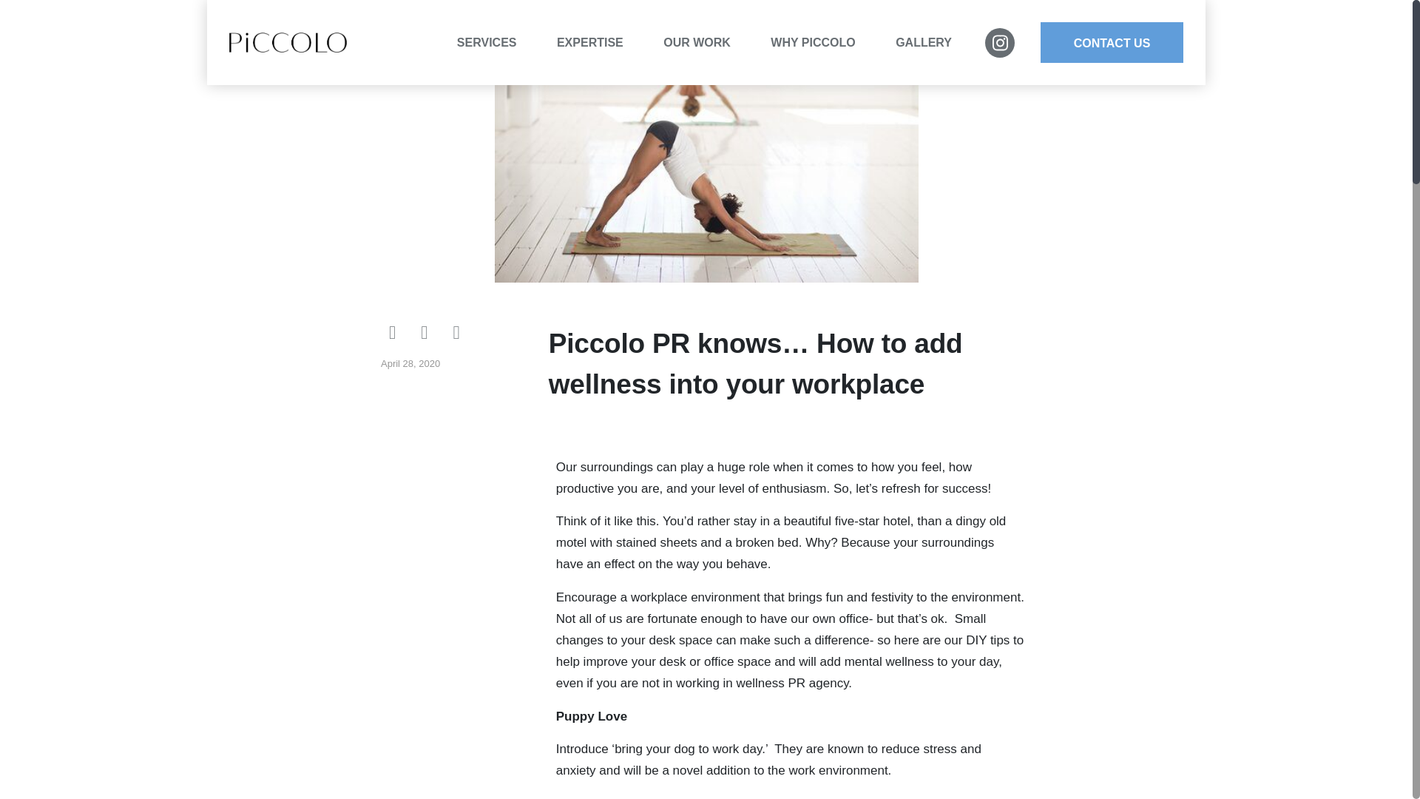  What do you see at coordinates (647, 68) in the screenshot?
I see `BEAUTY` at bounding box center [647, 68].